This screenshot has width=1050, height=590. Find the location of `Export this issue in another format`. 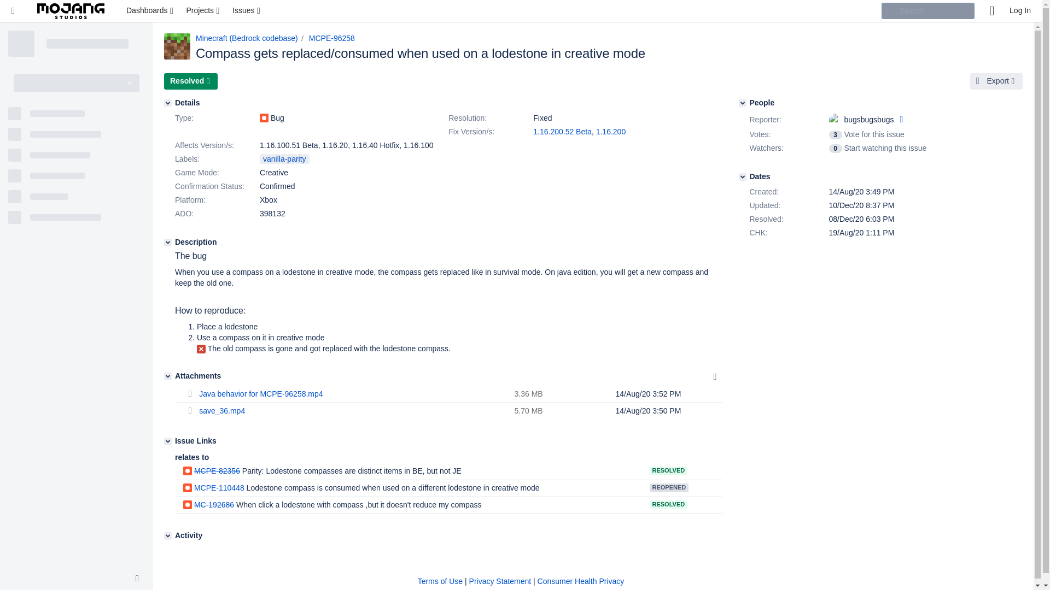

Export this issue in another format is located at coordinates (996, 81).